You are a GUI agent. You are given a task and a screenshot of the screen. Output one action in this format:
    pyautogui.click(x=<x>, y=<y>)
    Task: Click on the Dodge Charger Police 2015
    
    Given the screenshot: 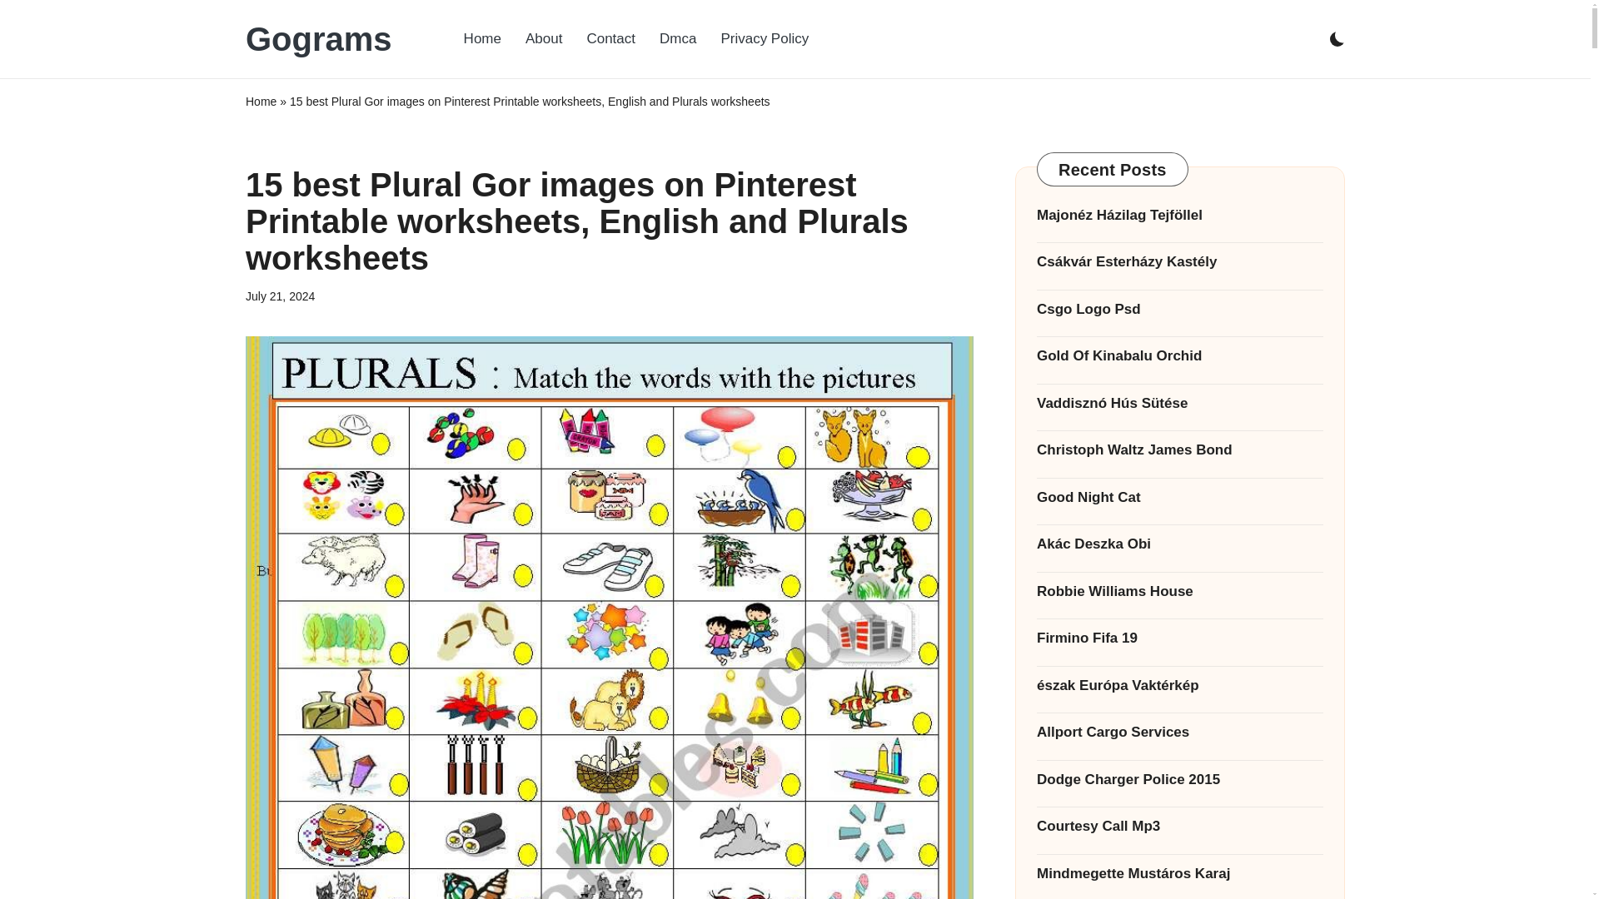 What is the action you would take?
    pyautogui.click(x=1179, y=780)
    